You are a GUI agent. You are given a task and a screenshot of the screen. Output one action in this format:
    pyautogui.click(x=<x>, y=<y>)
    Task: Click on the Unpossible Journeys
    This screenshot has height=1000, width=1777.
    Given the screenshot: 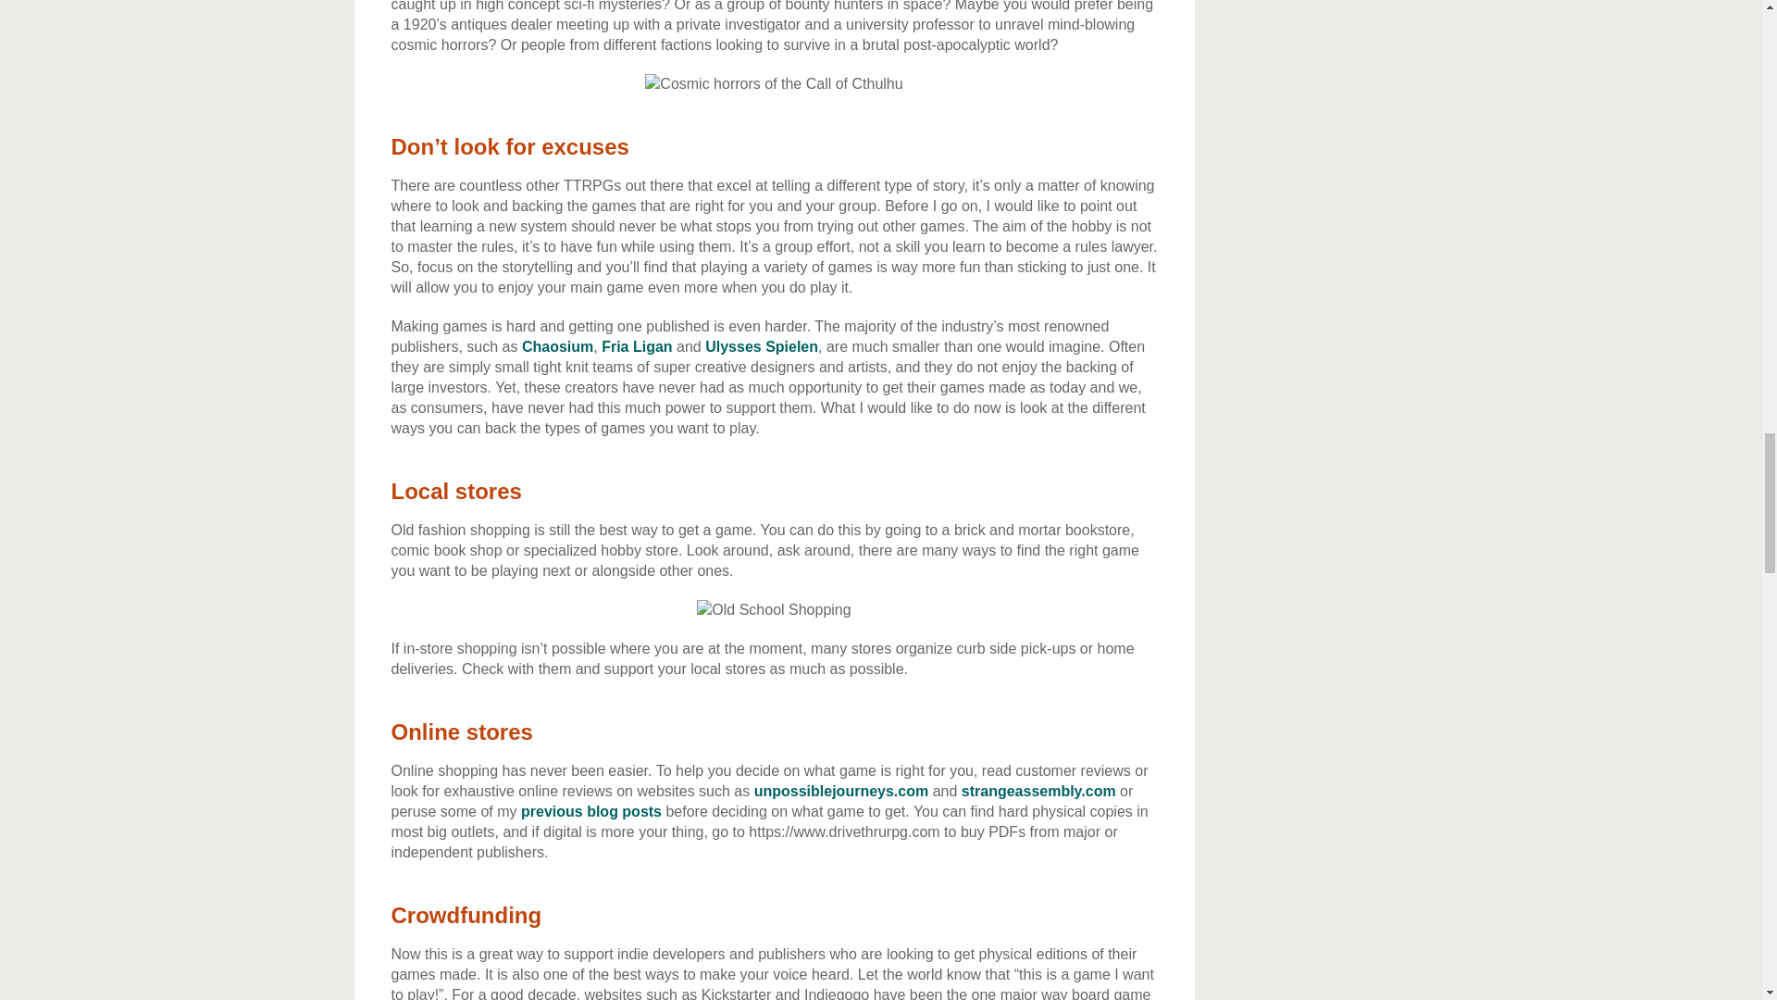 What is the action you would take?
    pyautogui.click(x=840, y=791)
    